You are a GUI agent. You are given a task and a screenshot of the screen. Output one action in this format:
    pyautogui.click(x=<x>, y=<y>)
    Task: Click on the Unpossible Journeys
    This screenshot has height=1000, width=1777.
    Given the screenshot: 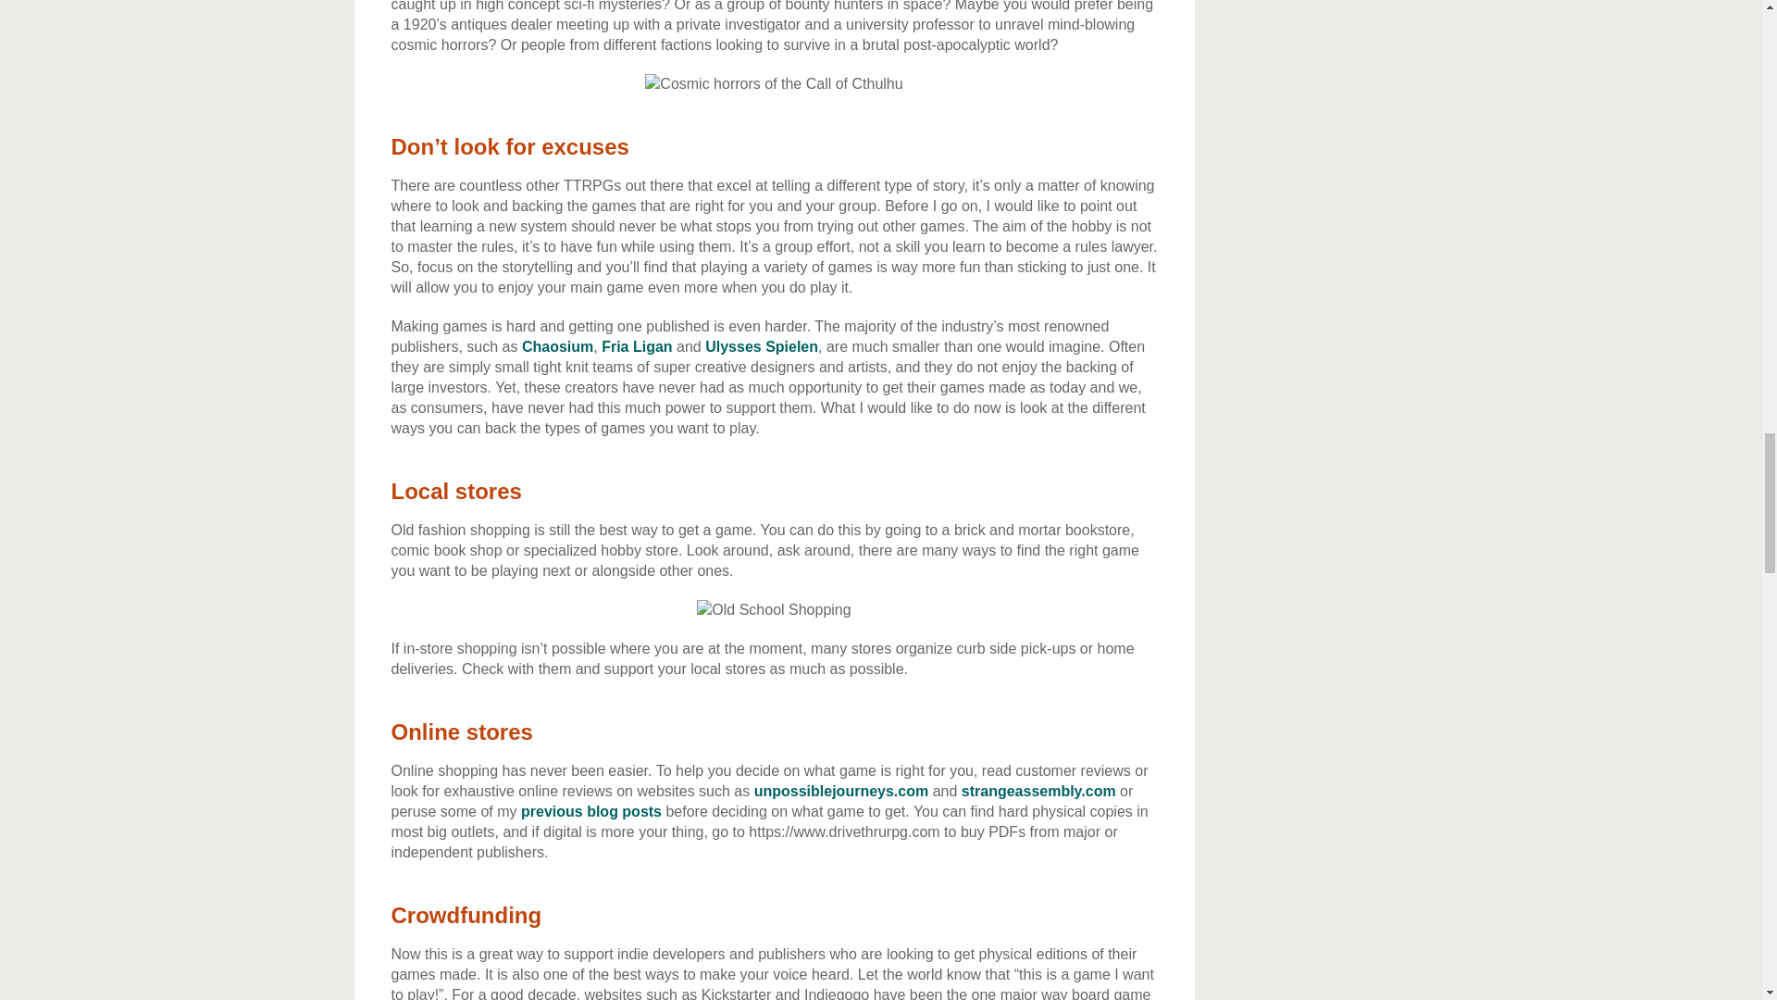 What is the action you would take?
    pyautogui.click(x=840, y=791)
    